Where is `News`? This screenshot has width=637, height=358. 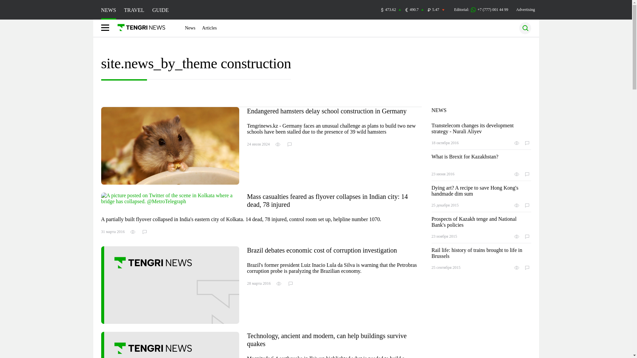 News is located at coordinates (190, 28).